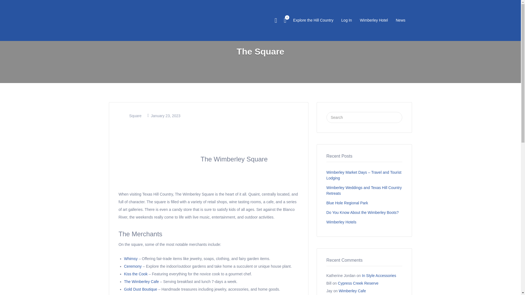 The image size is (525, 295). Describe the element at coordinates (374, 20) in the screenshot. I see `Wimberley Hotel` at that location.